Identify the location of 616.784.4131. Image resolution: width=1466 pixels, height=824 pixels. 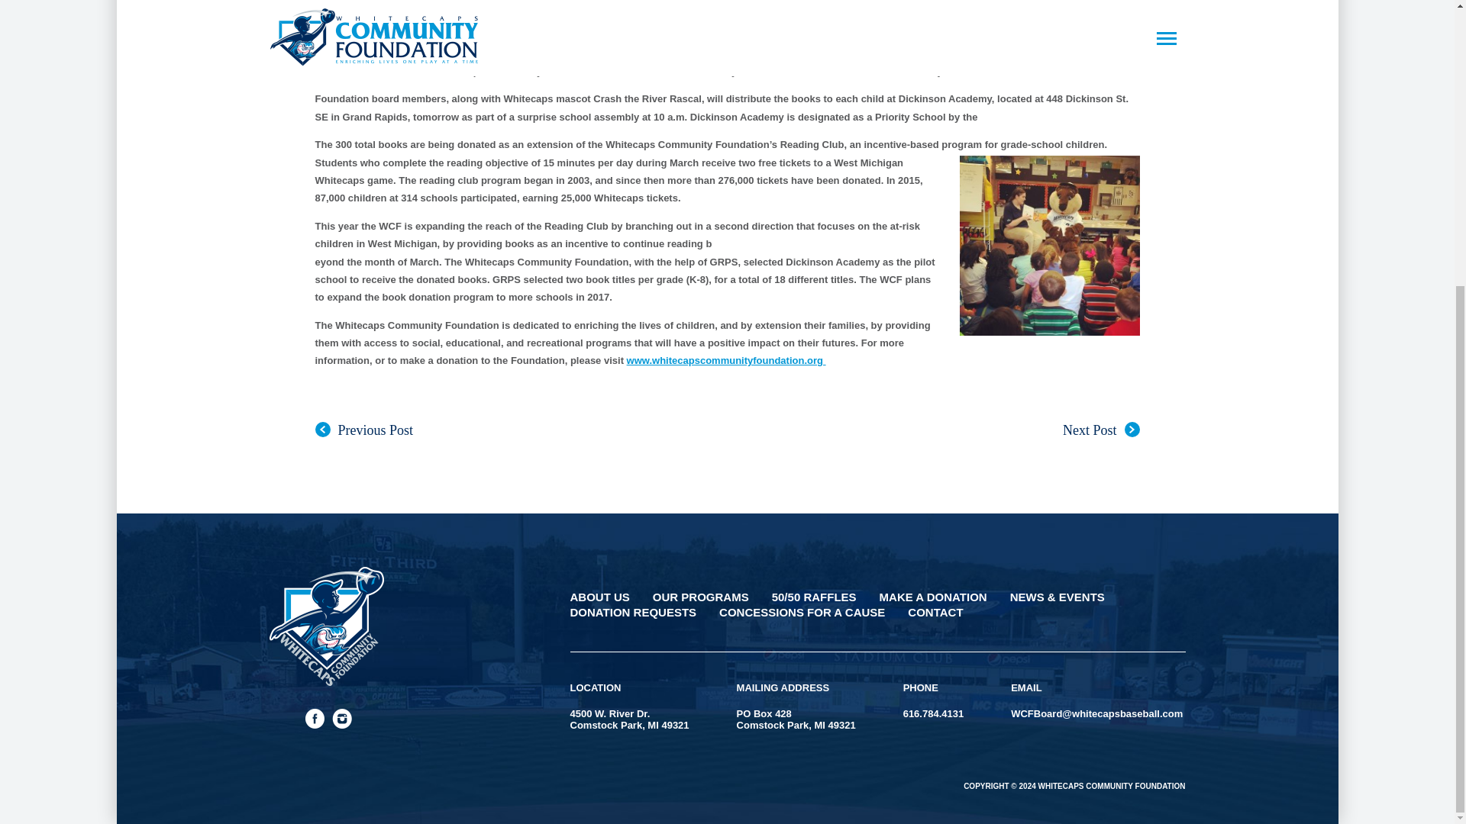
(933, 713).